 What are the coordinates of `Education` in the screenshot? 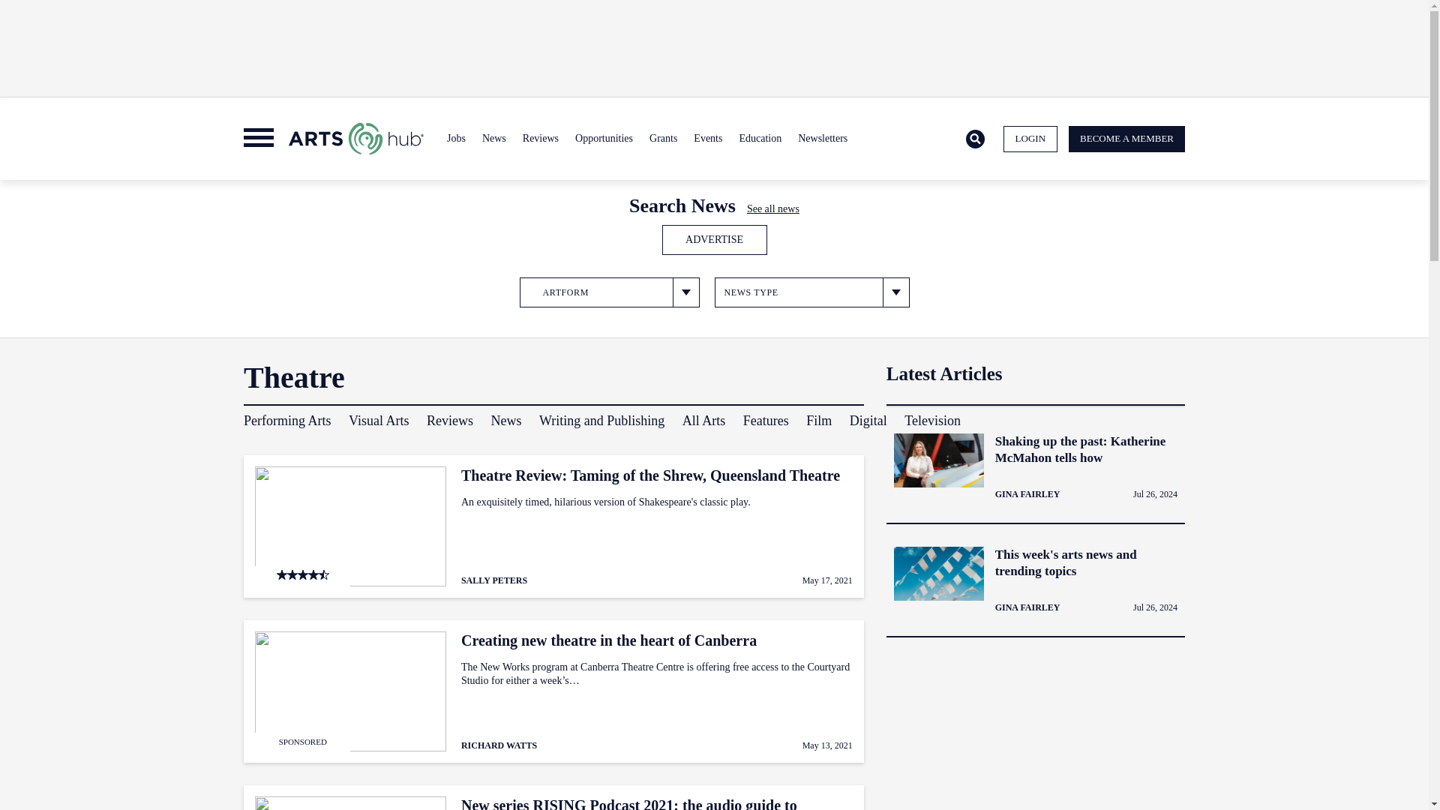 It's located at (759, 138).